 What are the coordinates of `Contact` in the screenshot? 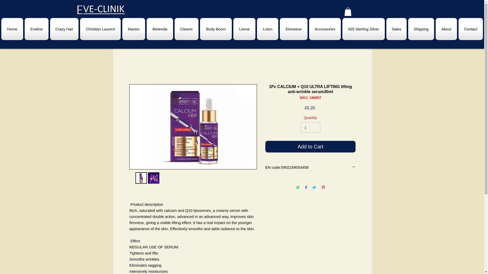 It's located at (470, 29).